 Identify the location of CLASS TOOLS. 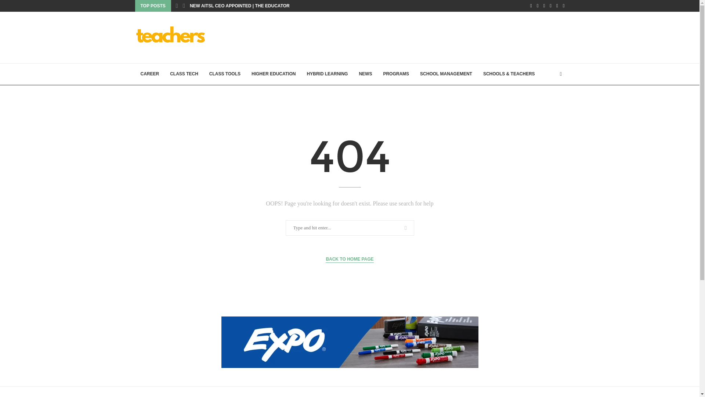
(225, 74).